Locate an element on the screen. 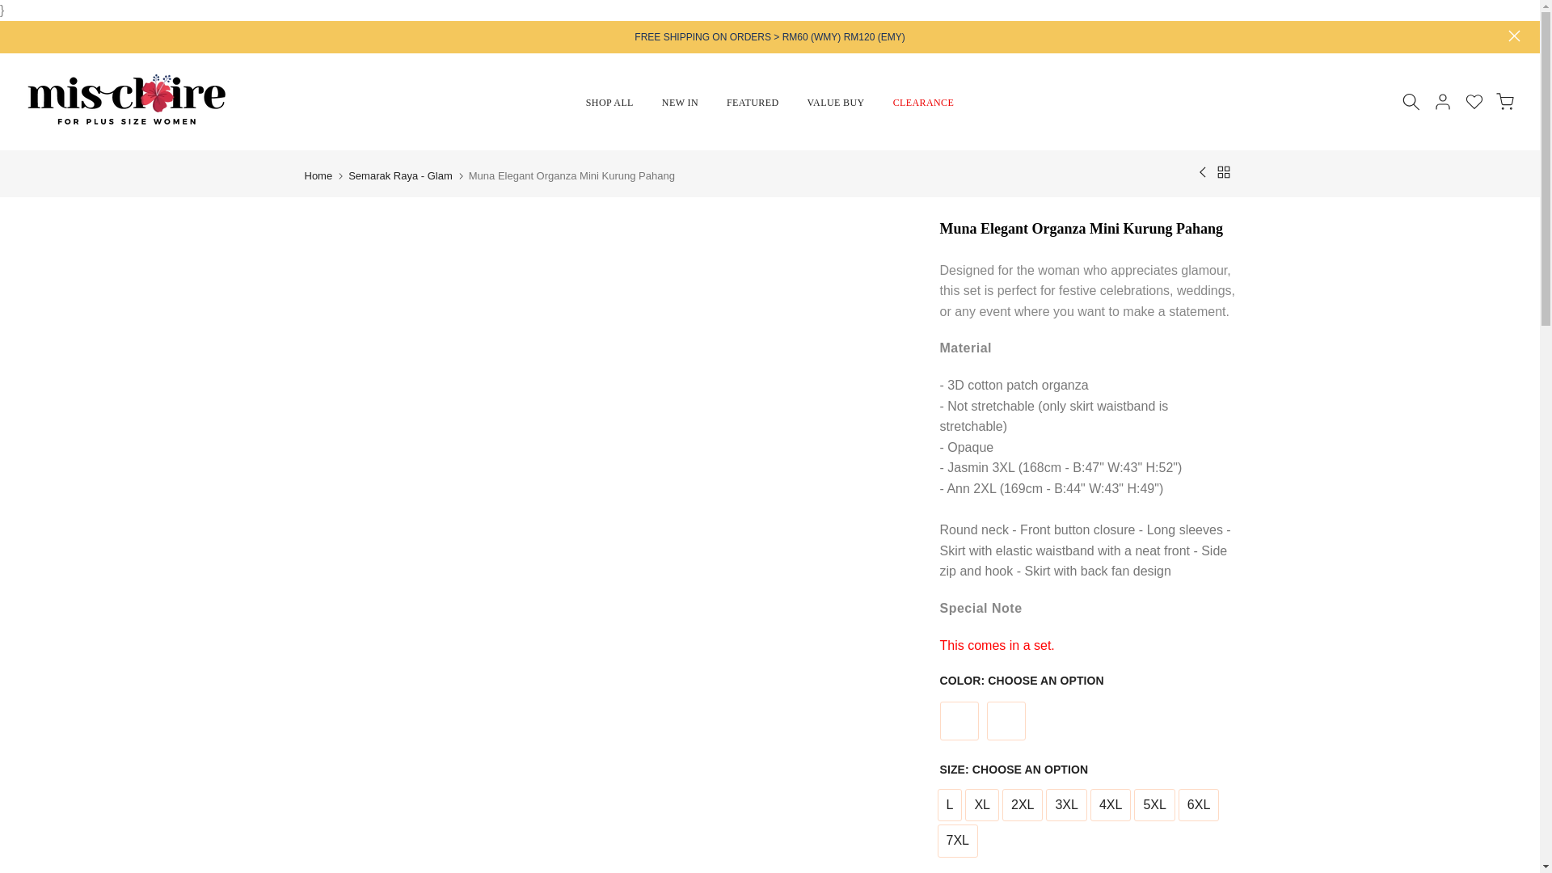 The height and width of the screenshot is (873, 1552). Sand is located at coordinates (1005, 721).